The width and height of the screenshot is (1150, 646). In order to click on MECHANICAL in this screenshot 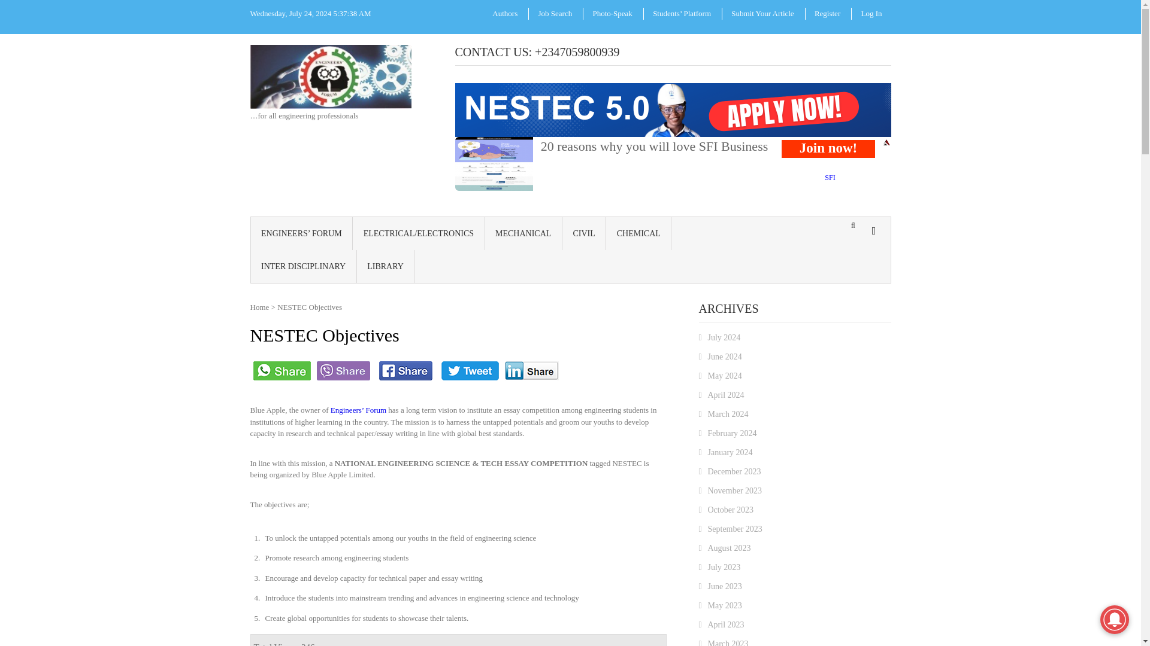, I will do `click(523, 232)`.